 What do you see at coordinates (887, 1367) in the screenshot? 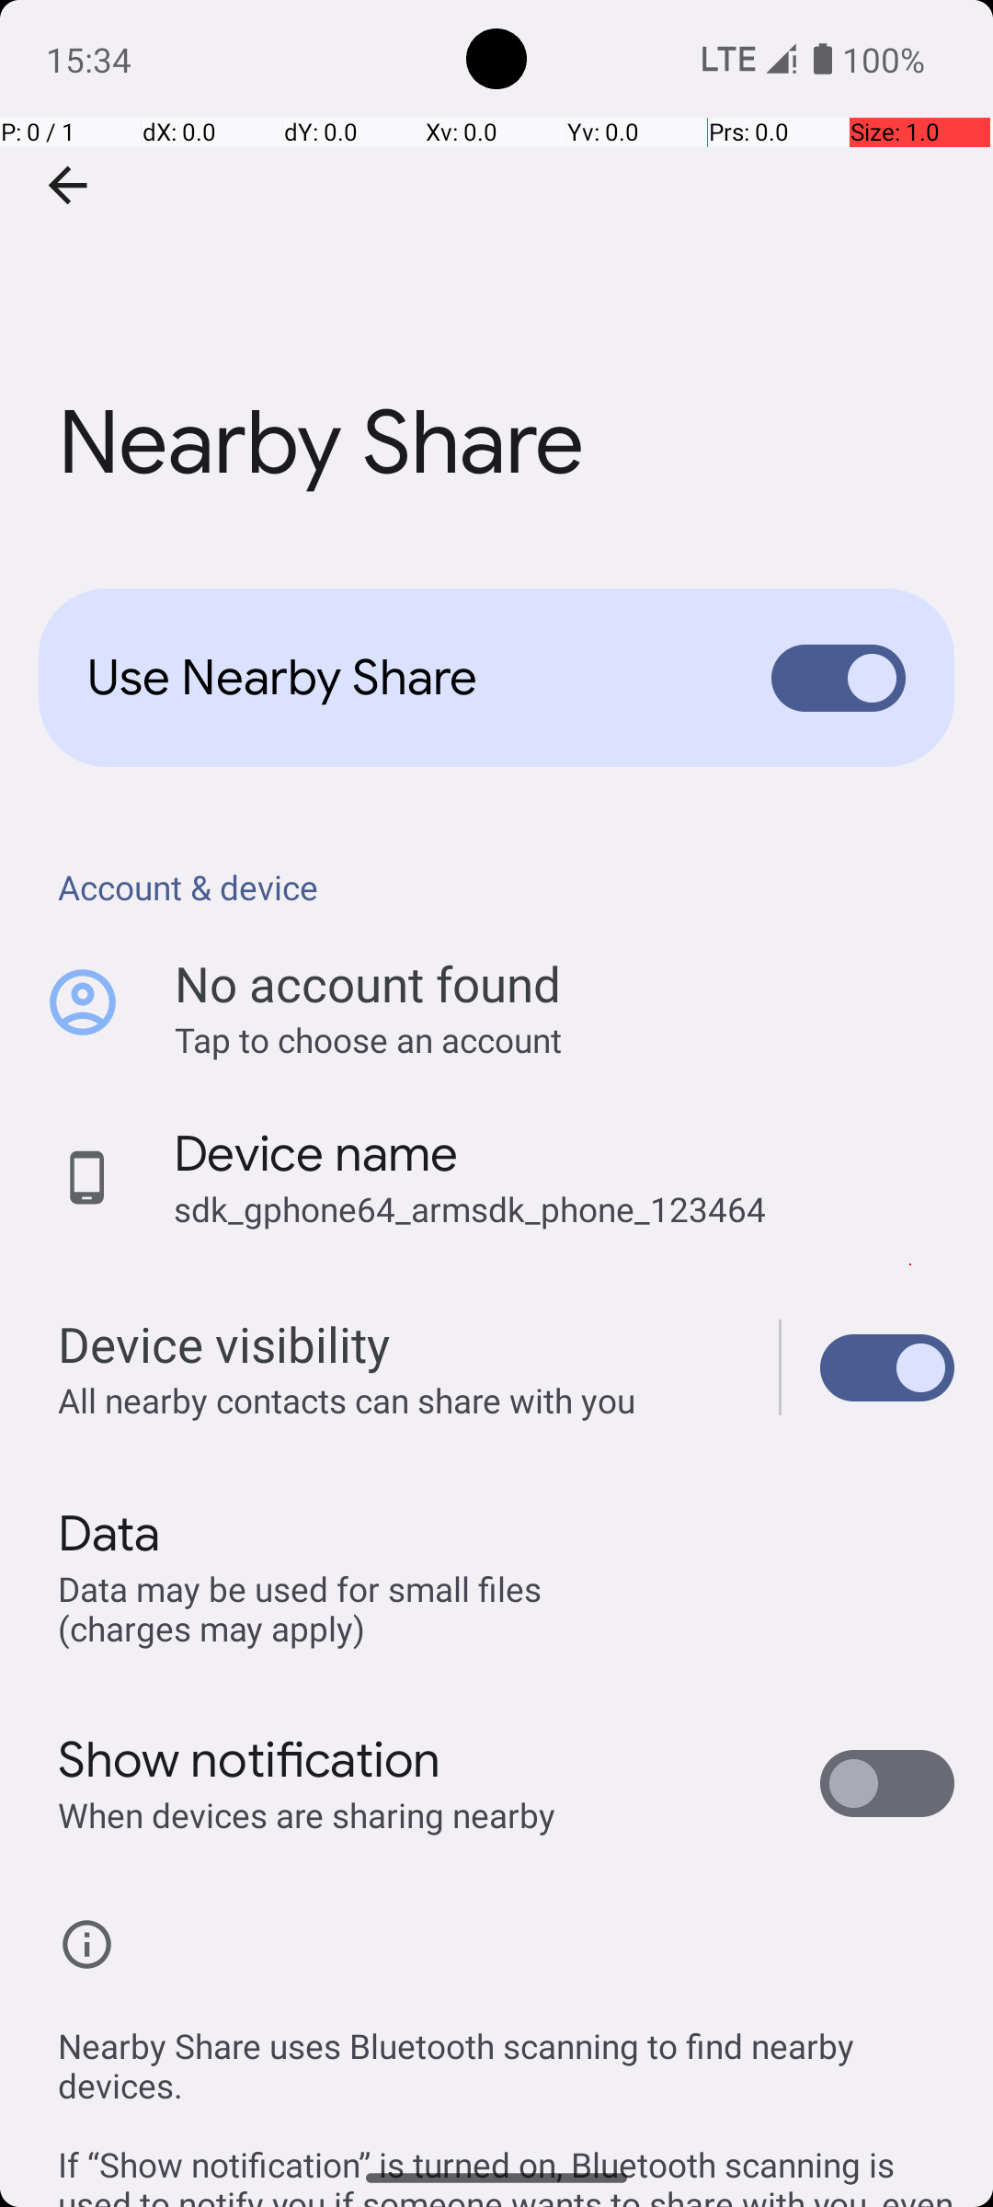
I see `Device visibility` at bounding box center [887, 1367].